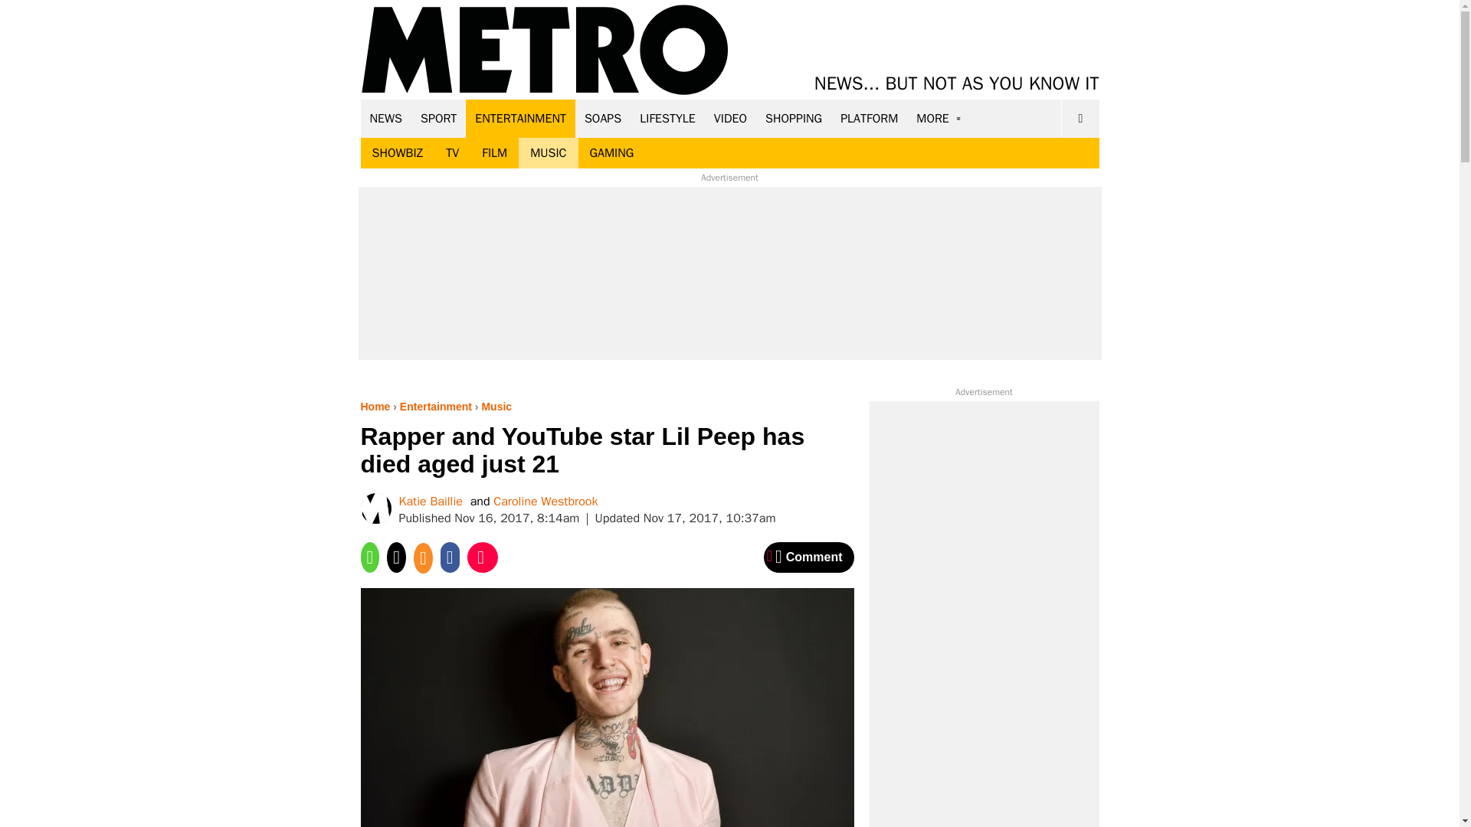 The height and width of the screenshot is (827, 1471). What do you see at coordinates (602, 118) in the screenshot?
I see `SOAPS` at bounding box center [602, 118].